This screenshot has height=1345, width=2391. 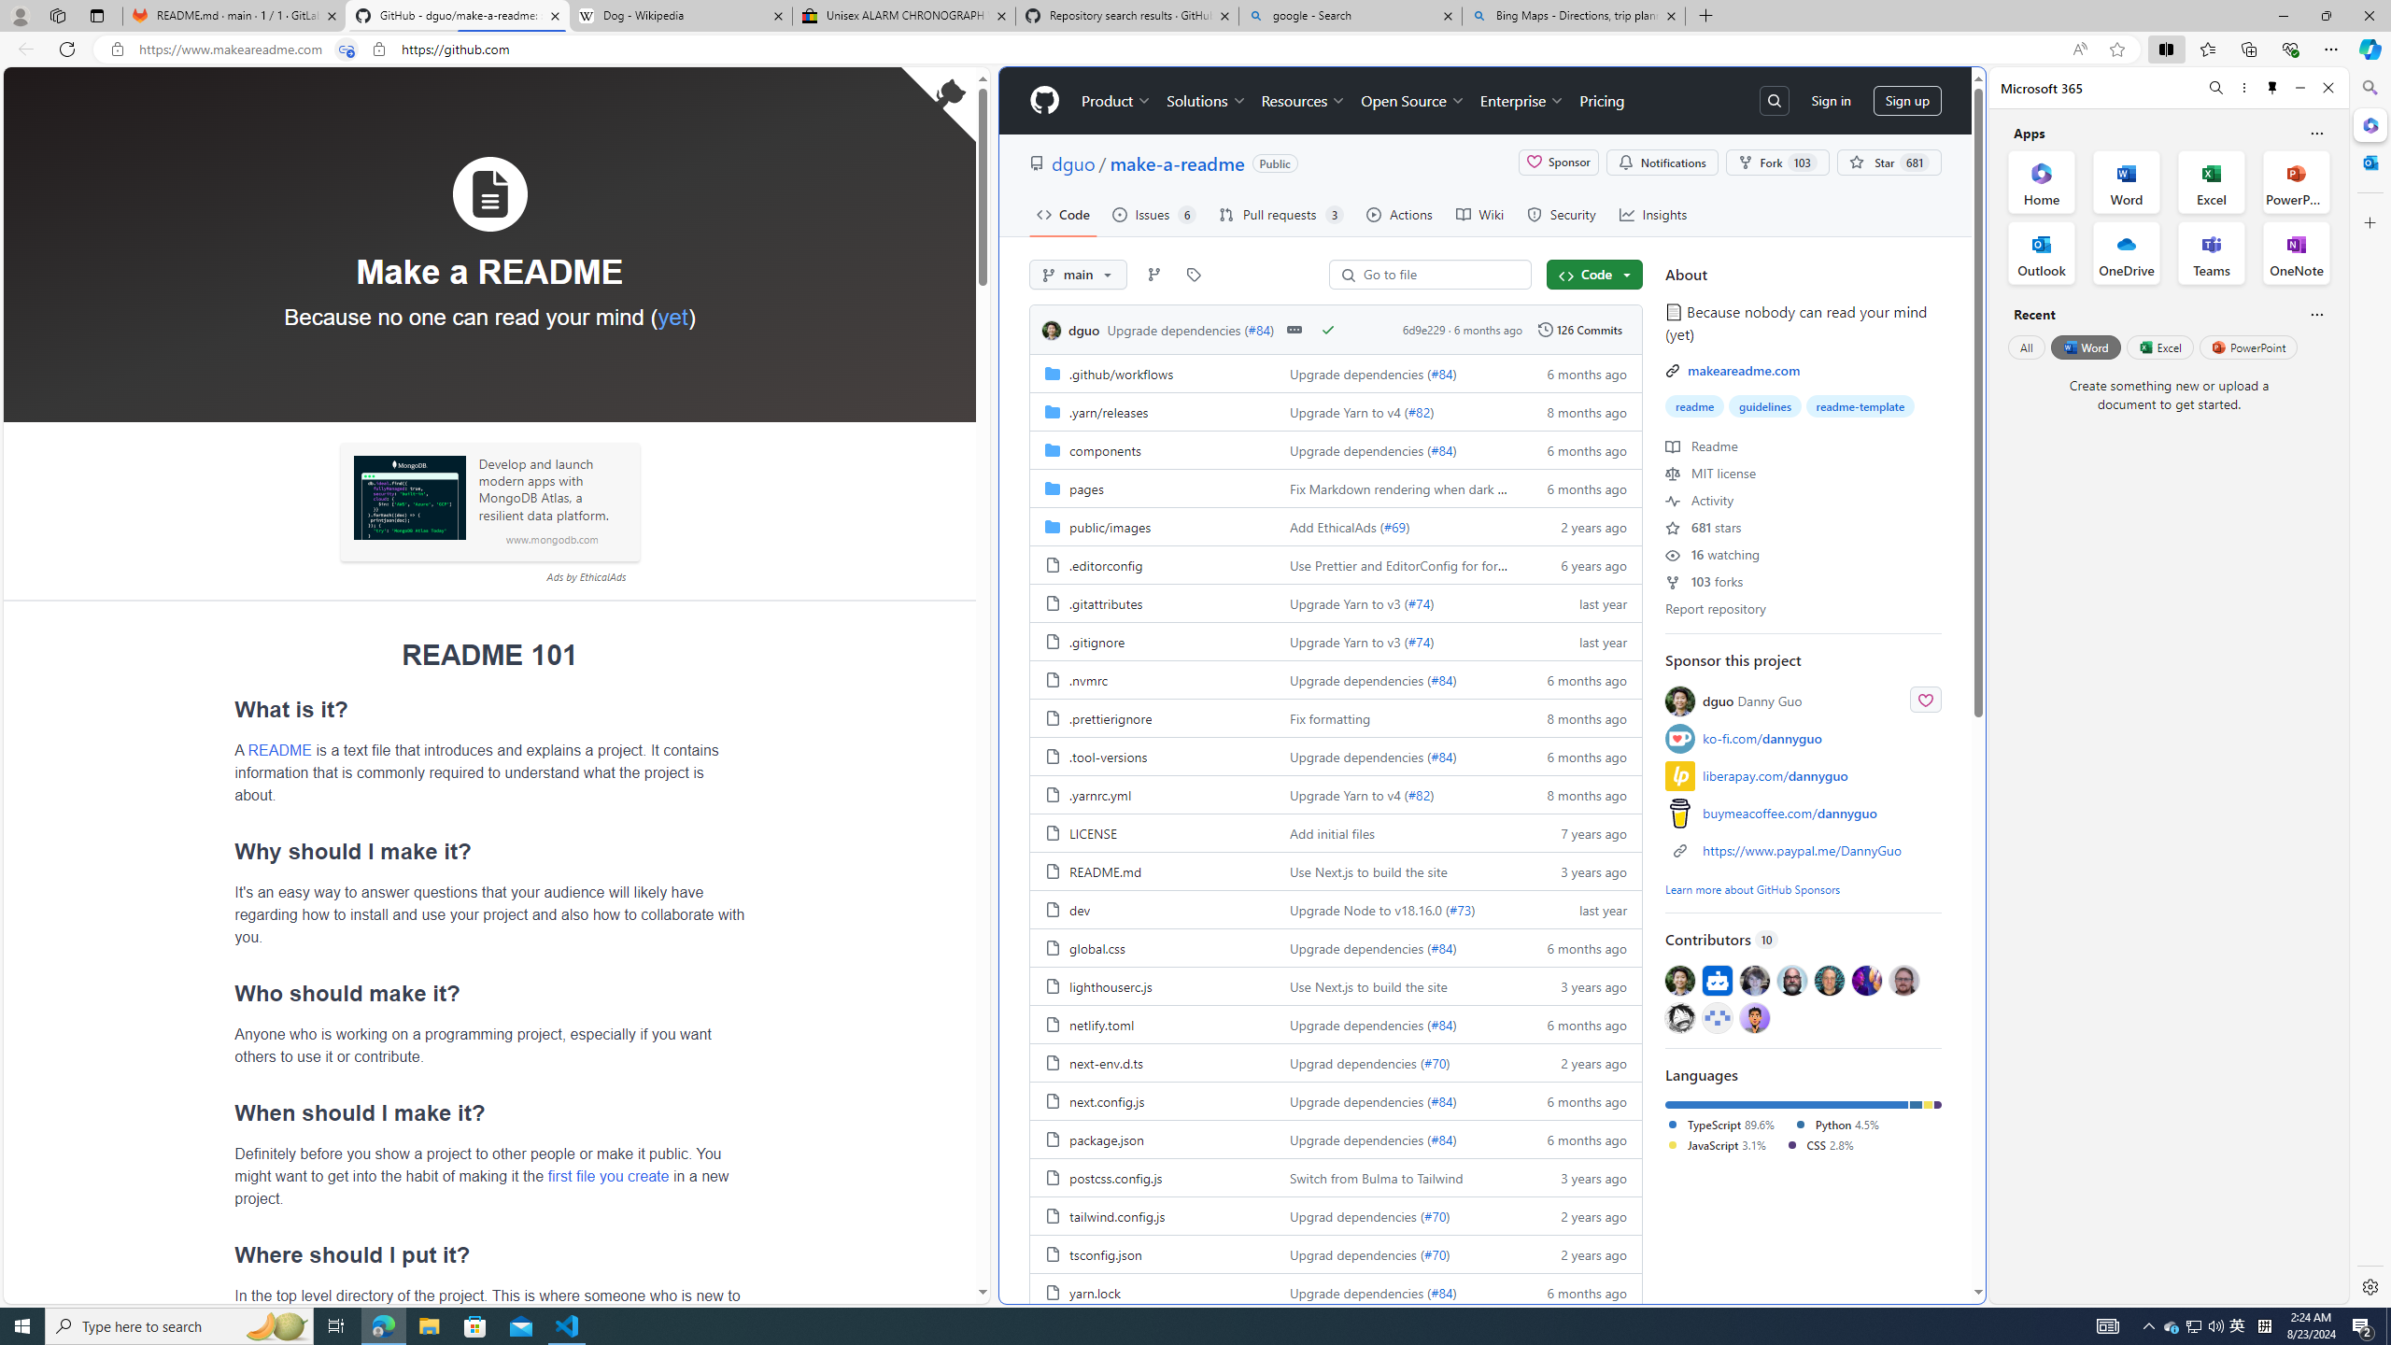 I want to click on AutomationID: folder-row-23, so click(x=1336, y=1253).